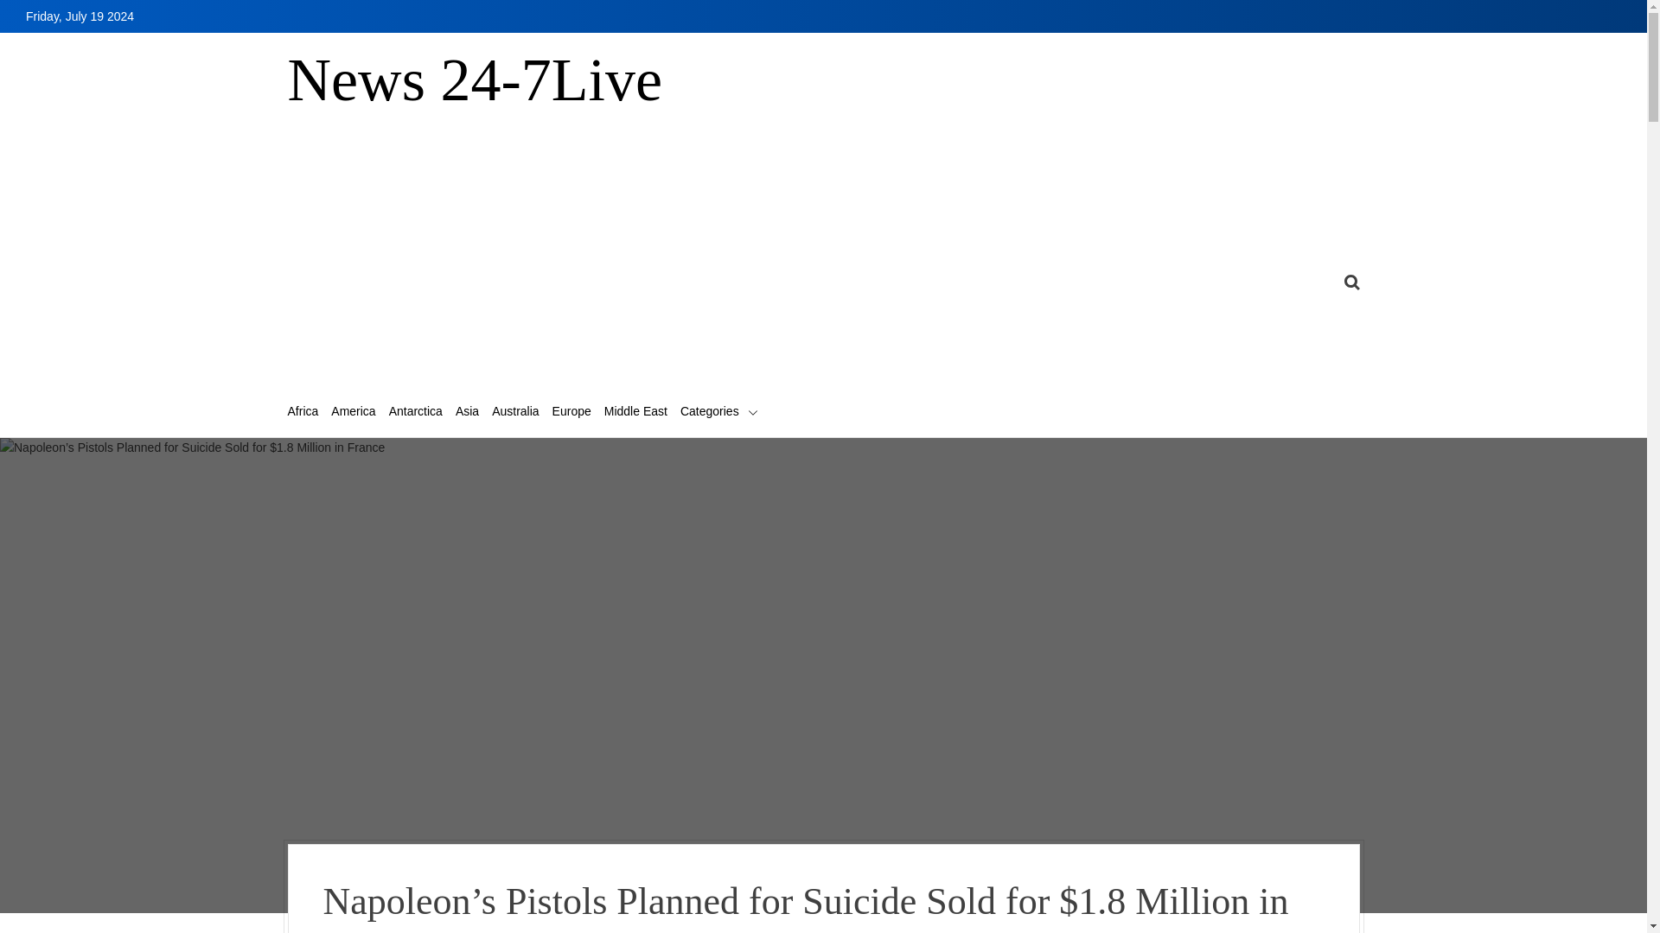 The image size is (1660, 933). What do you see at coordinates (571, 411) in the screenshot?
I see `Europe` at bounding box center [571, 411].